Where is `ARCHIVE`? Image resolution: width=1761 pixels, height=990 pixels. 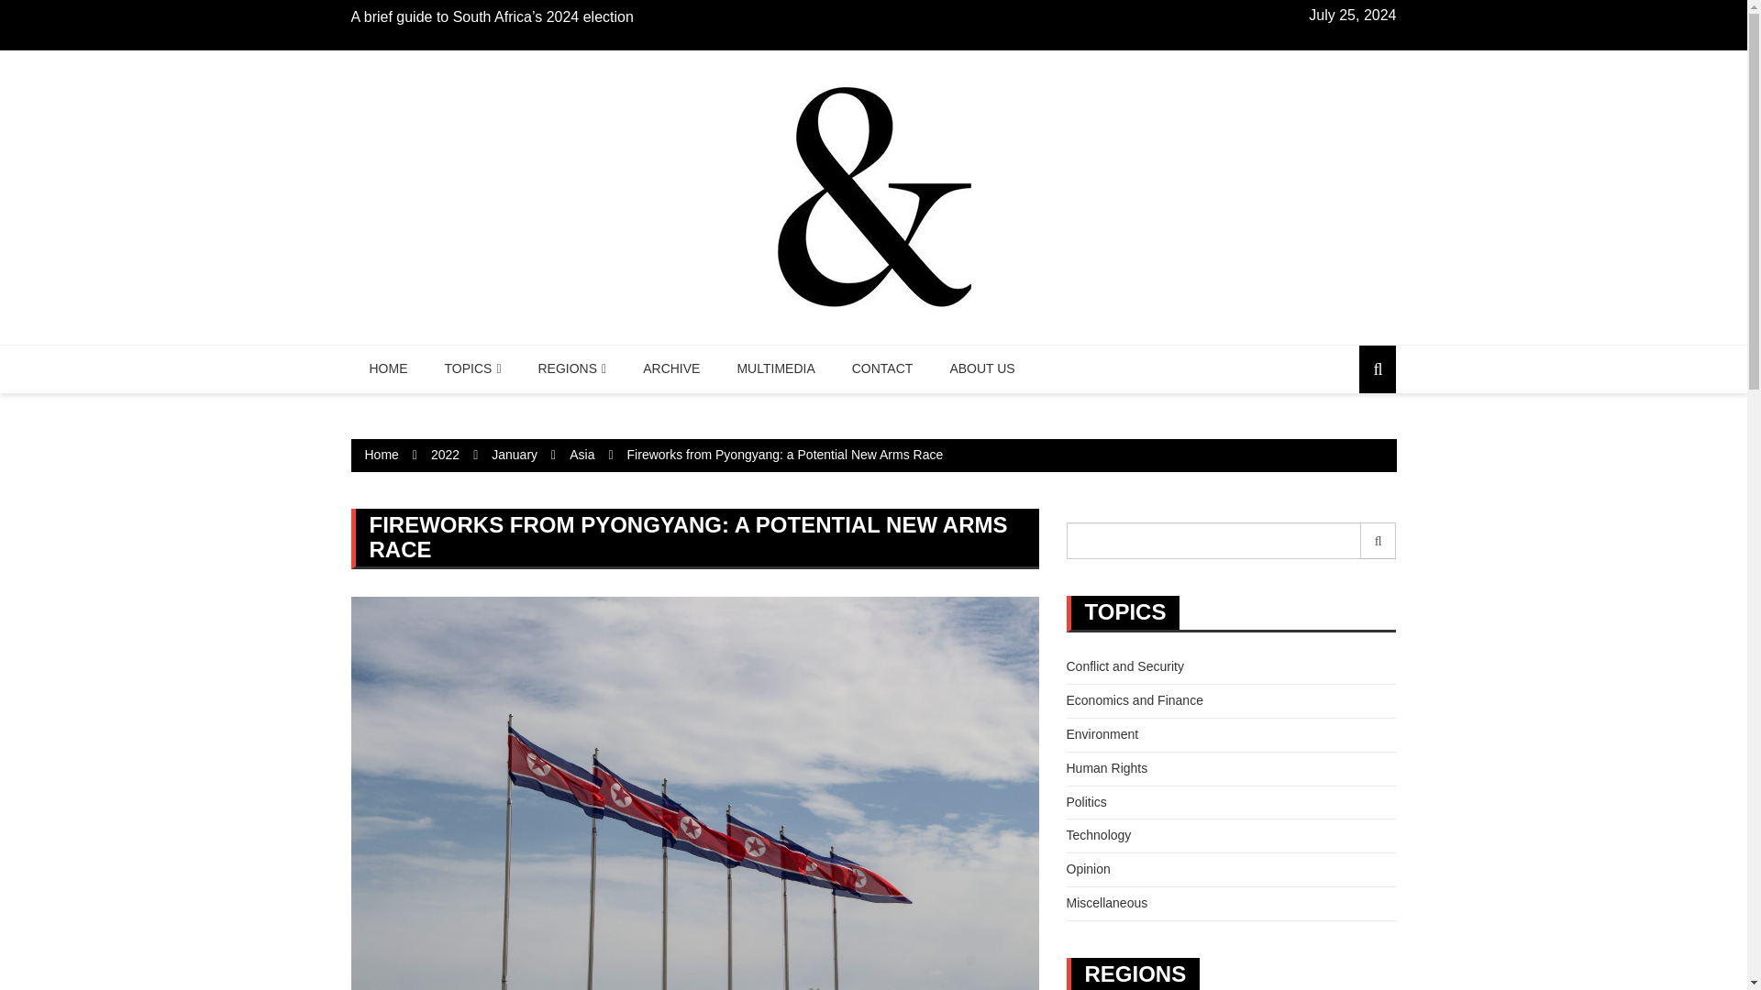 ARCHIVE is located at coordinates (671, 368).